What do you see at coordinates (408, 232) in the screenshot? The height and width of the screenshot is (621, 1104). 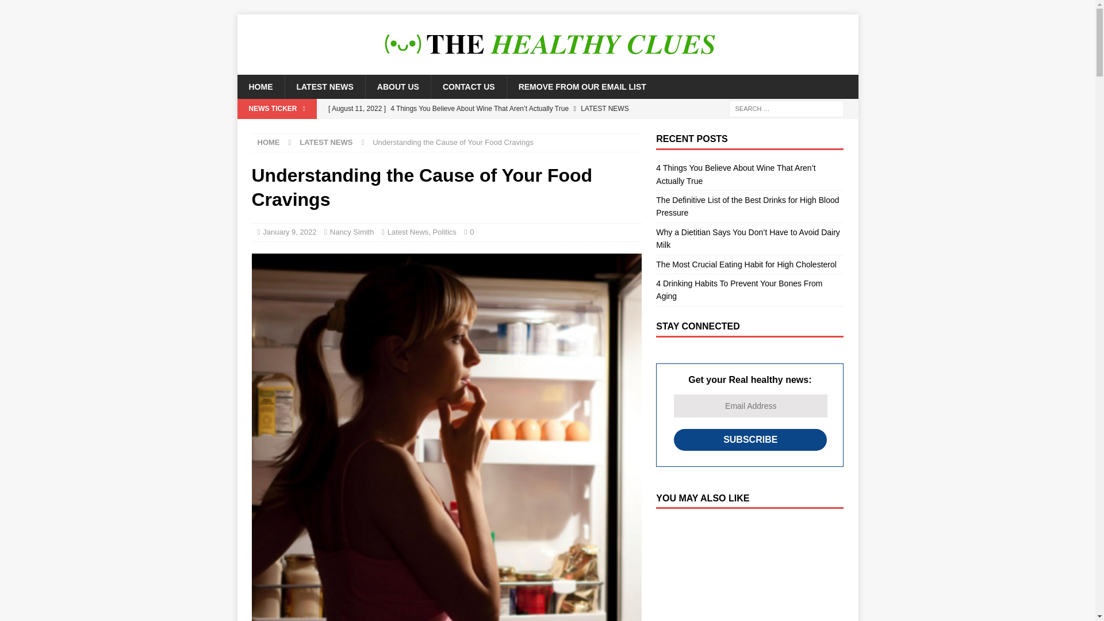 I see `Latest News` at bounding box center [408, 232].